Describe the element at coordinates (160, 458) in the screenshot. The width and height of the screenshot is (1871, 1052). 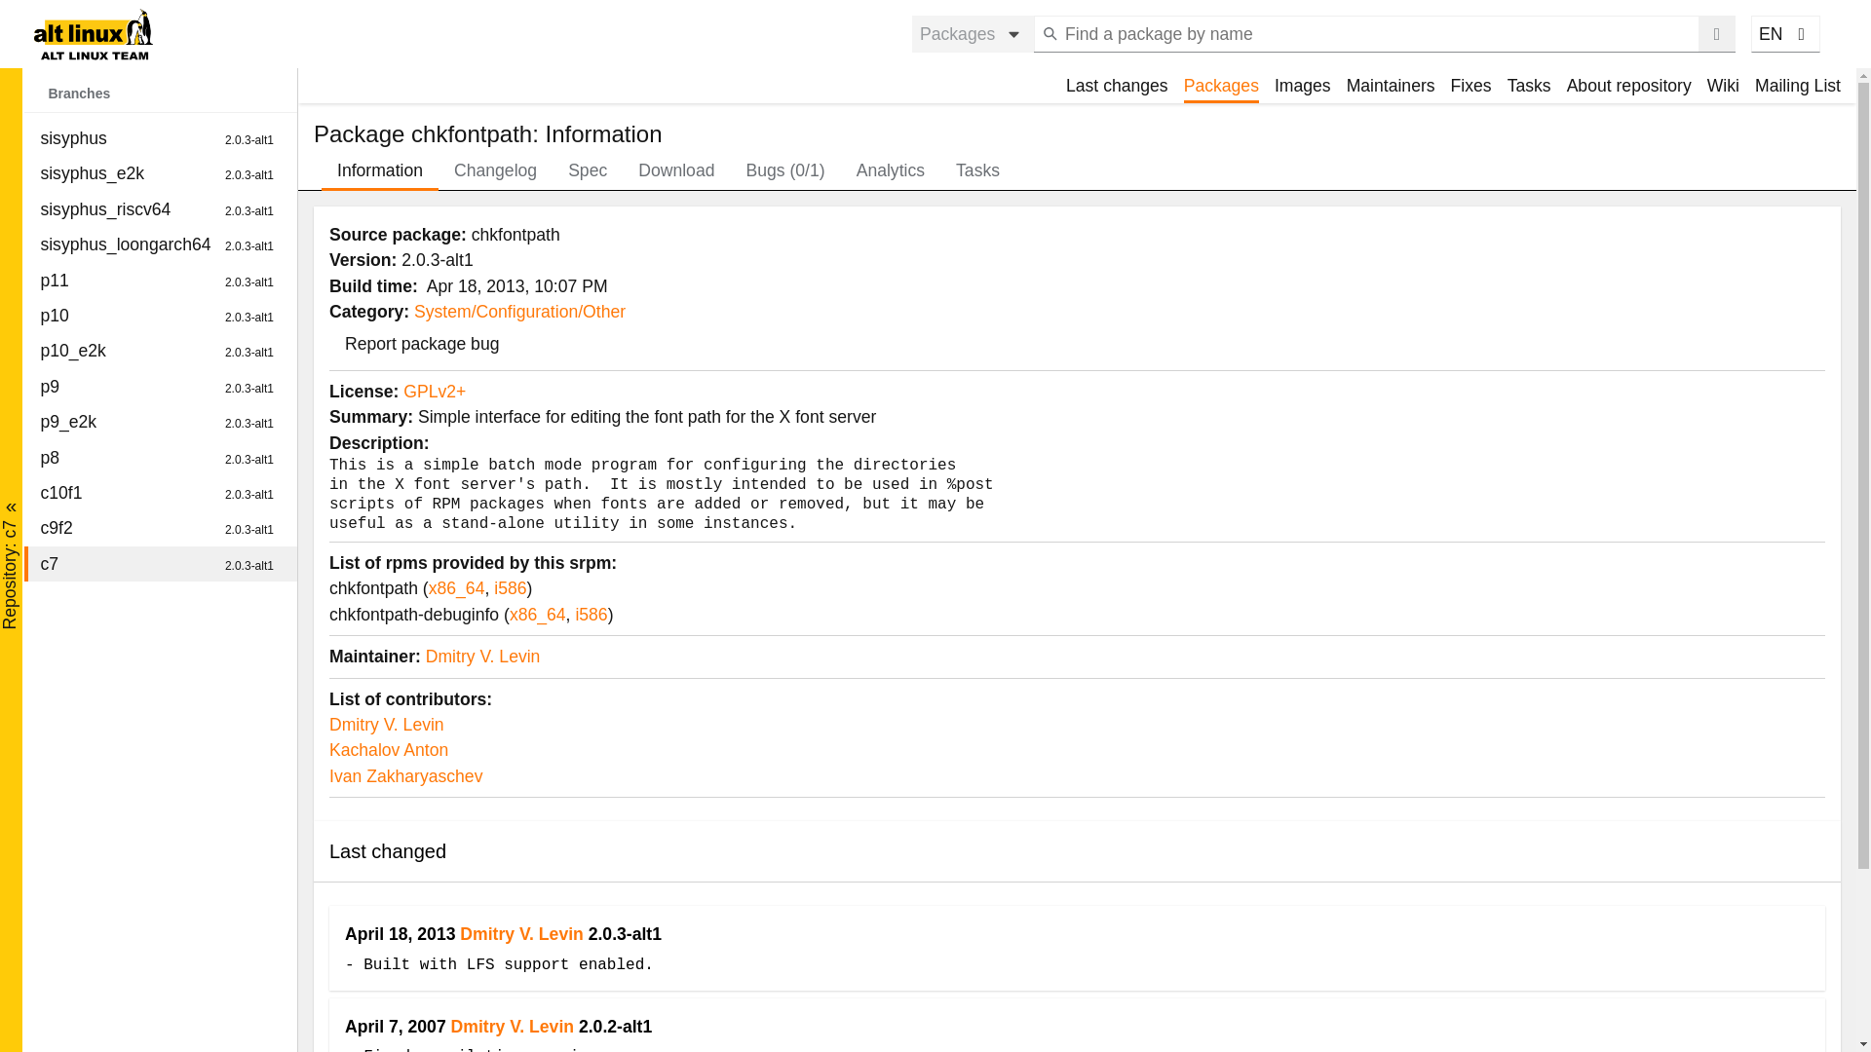
I see `Tasks` at that location.